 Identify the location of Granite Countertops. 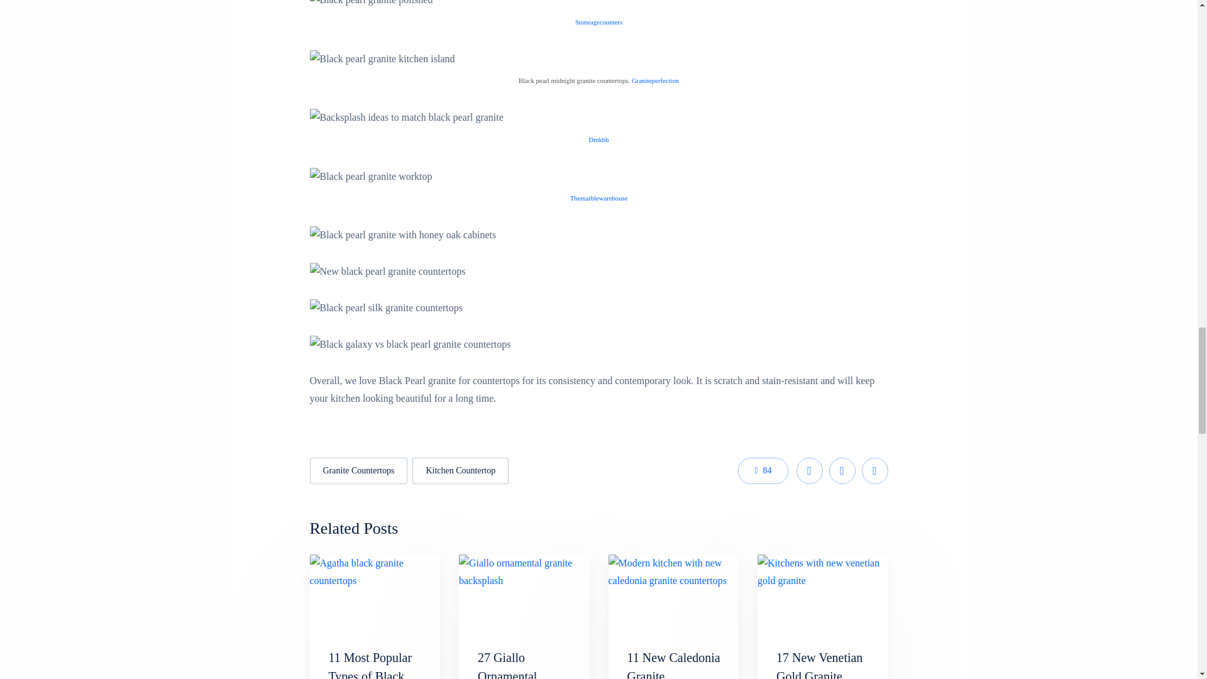
(358, 470).